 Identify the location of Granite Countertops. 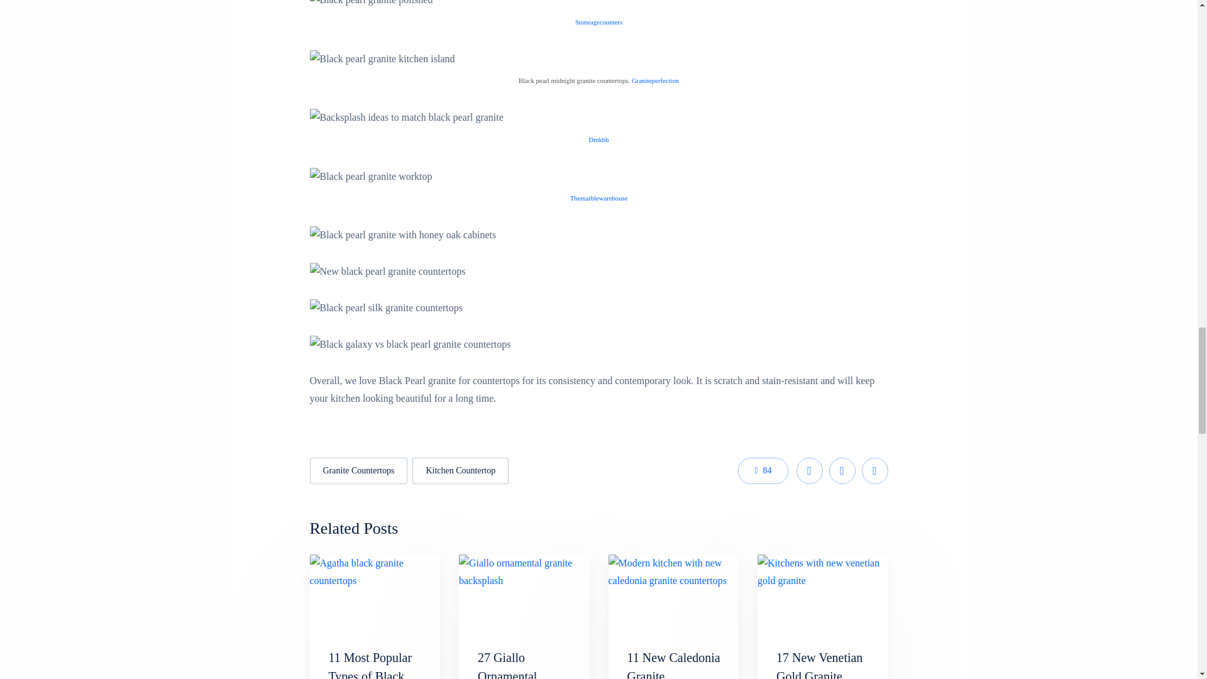
(358, 470).